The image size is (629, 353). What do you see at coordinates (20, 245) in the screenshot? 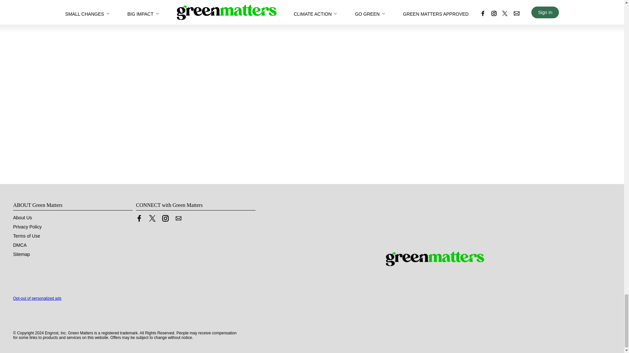
I see `DMCA` at bounding box center [20, 245].